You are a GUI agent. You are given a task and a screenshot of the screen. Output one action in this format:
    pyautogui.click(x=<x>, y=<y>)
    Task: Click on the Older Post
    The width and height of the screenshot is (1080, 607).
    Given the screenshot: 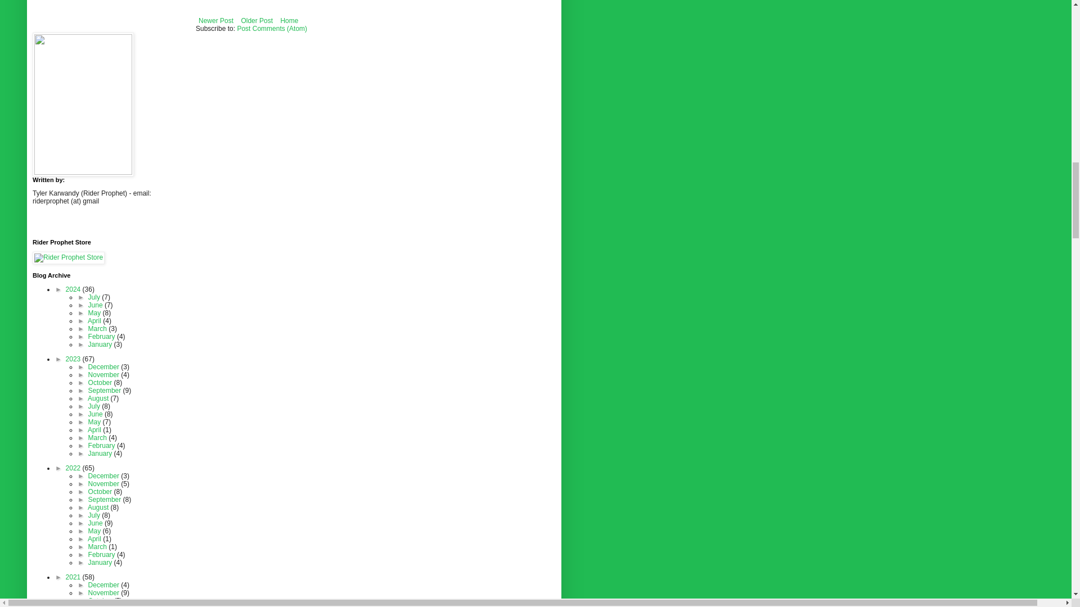 What is the action you would take?
    pyautogui.click(x=256, y=20)
    